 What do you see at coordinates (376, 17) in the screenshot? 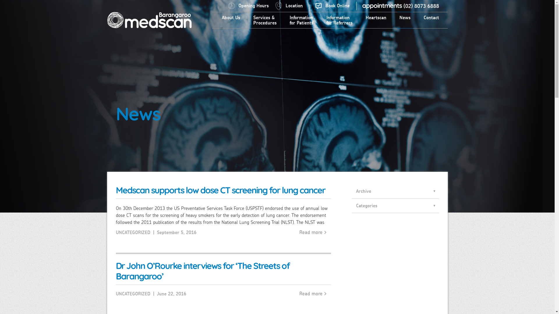
I see `Heartscan` at bounding box center [376, 17].